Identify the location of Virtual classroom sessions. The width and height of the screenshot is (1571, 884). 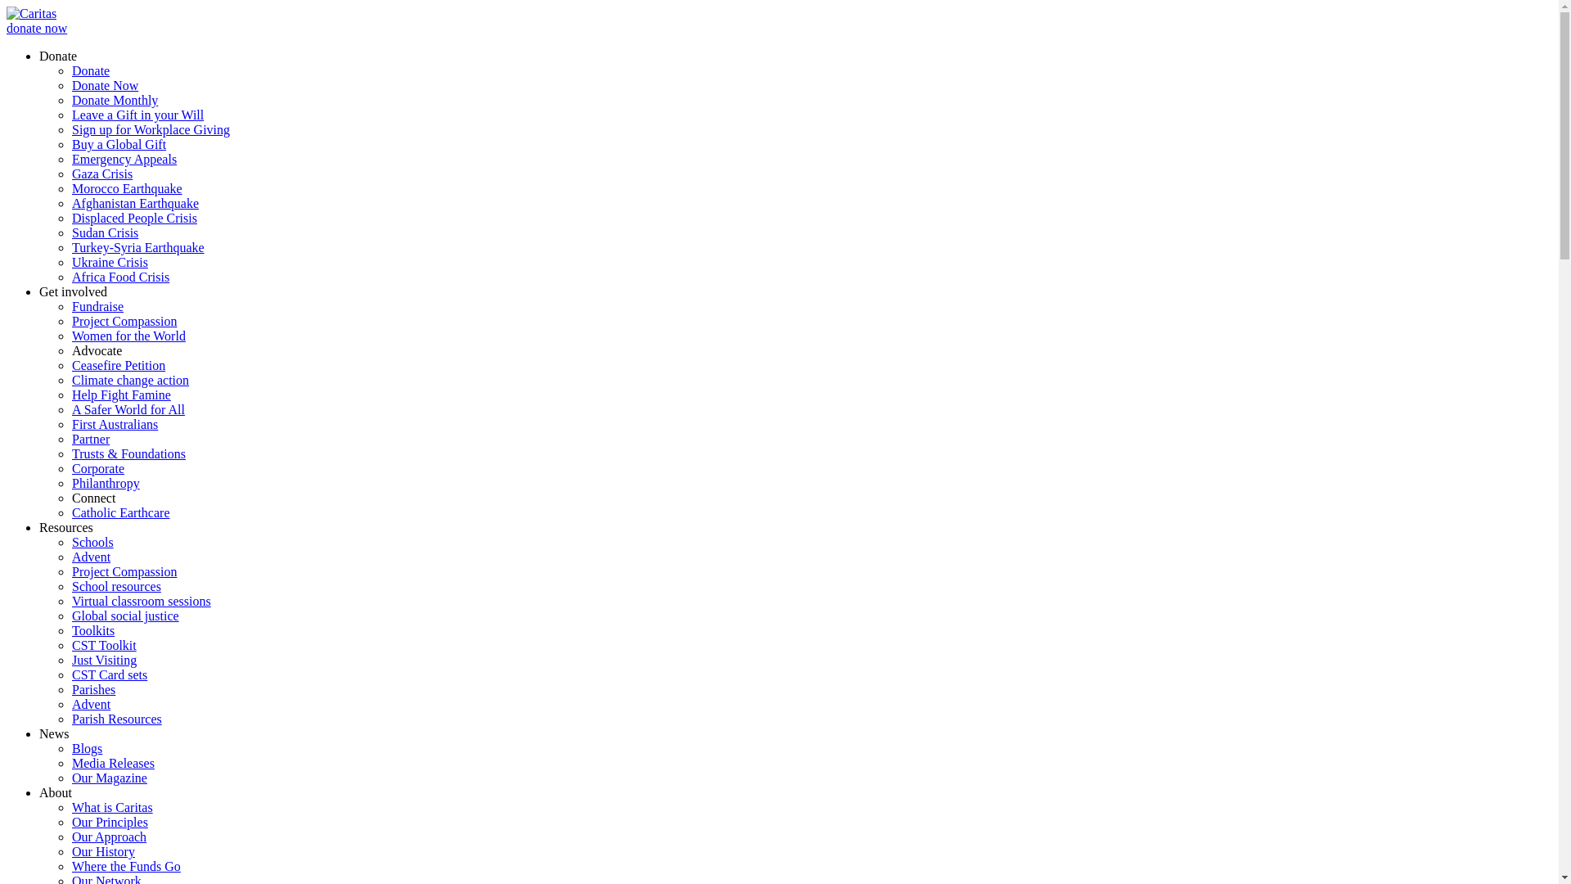
(142, 601).